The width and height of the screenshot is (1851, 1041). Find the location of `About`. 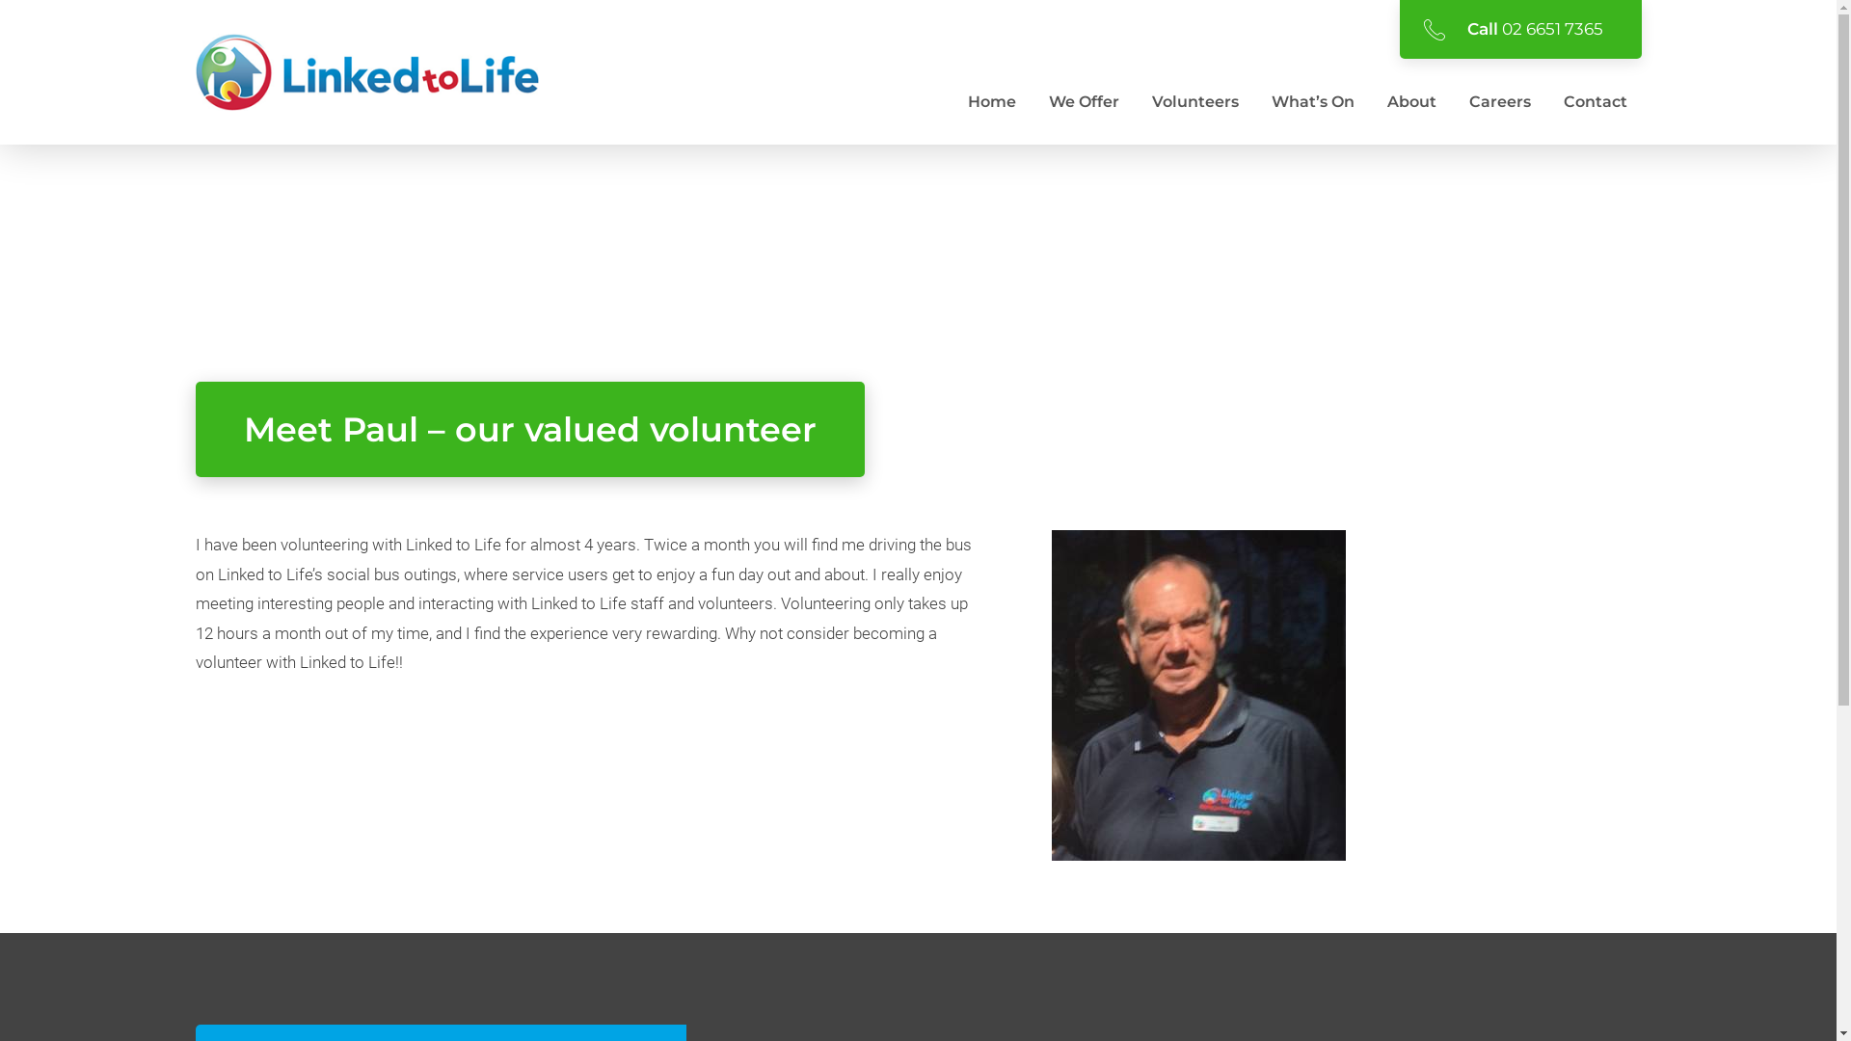

About is located at coordinates (1411, 102).